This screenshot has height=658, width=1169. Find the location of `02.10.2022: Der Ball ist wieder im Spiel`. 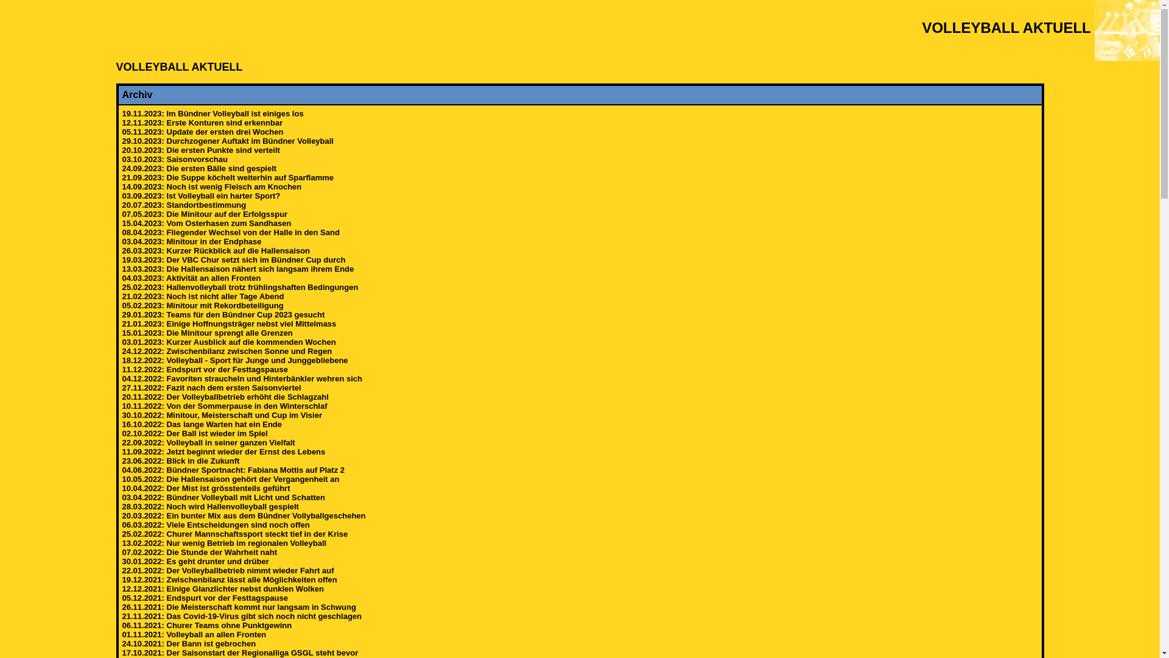

02.10.2022: Der Ball ist wieder im Spiel is located at coordinates (195, 434).